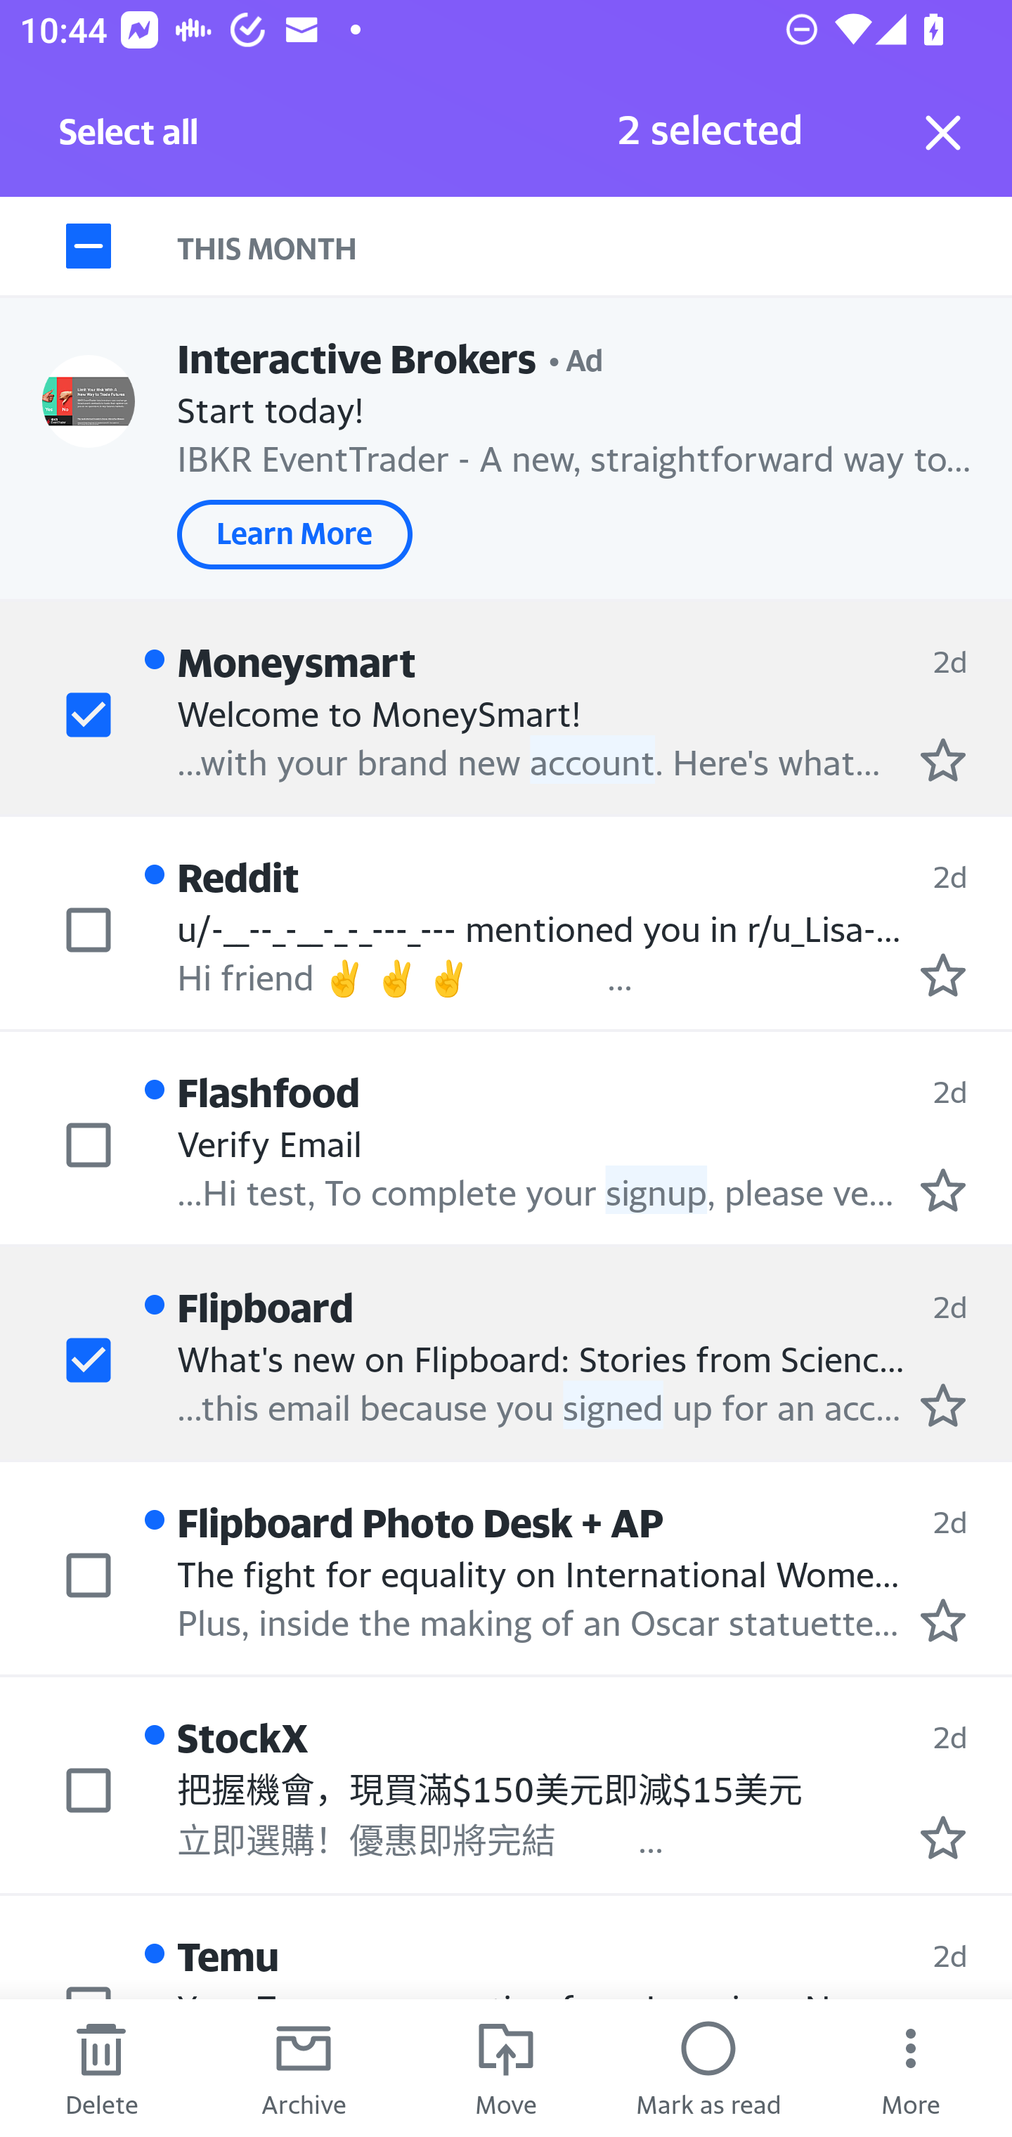 The height and width of the screenshot is (2137, 1012). What do you see at coordinates (595, 247) in the screenshot?
I see `THIS MONTH` at bounding box center [595, 247].